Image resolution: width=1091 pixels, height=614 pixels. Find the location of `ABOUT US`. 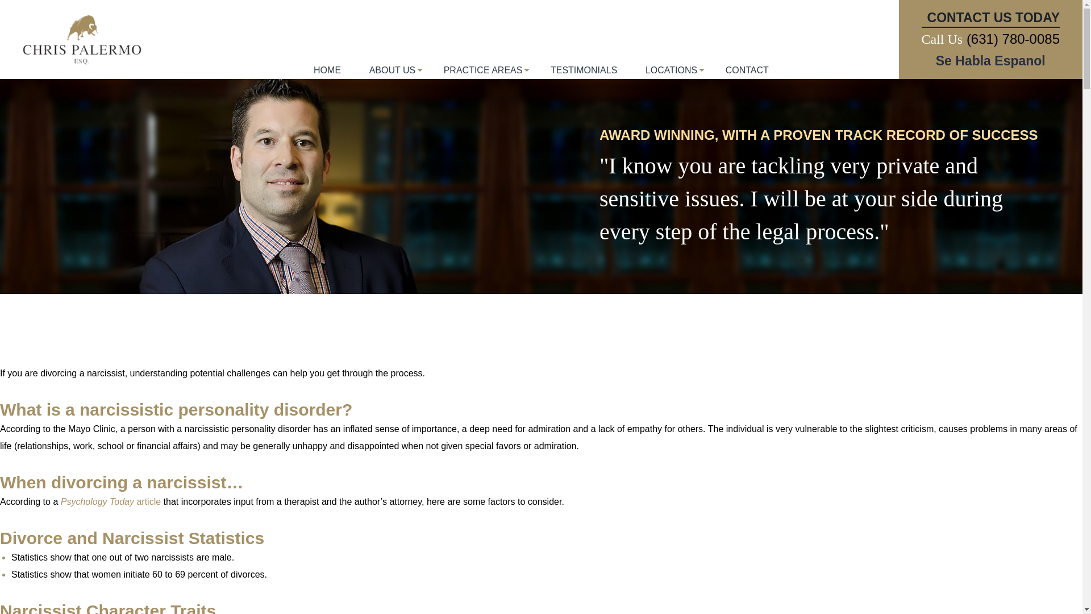

ABOUT US is located at coordinates (392, 77).